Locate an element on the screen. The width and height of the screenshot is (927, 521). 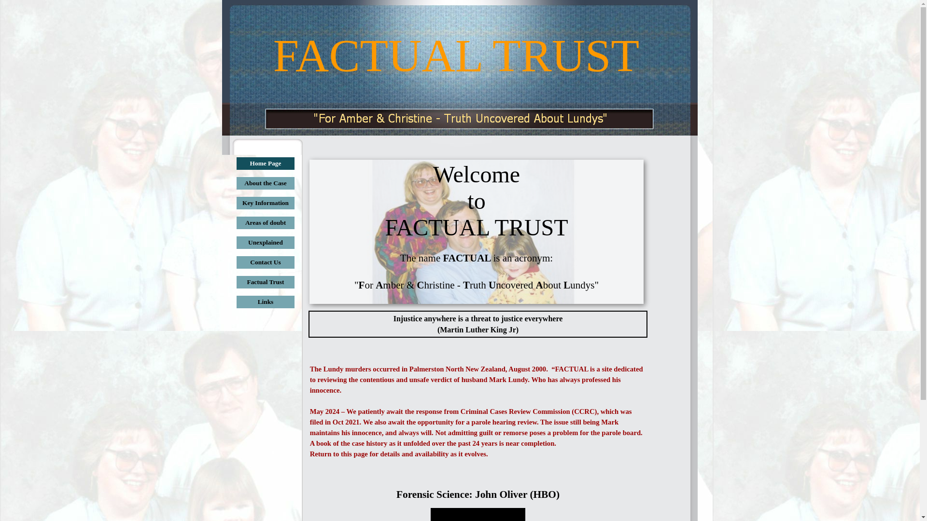
Home Page is located at coordinates (266, 164).